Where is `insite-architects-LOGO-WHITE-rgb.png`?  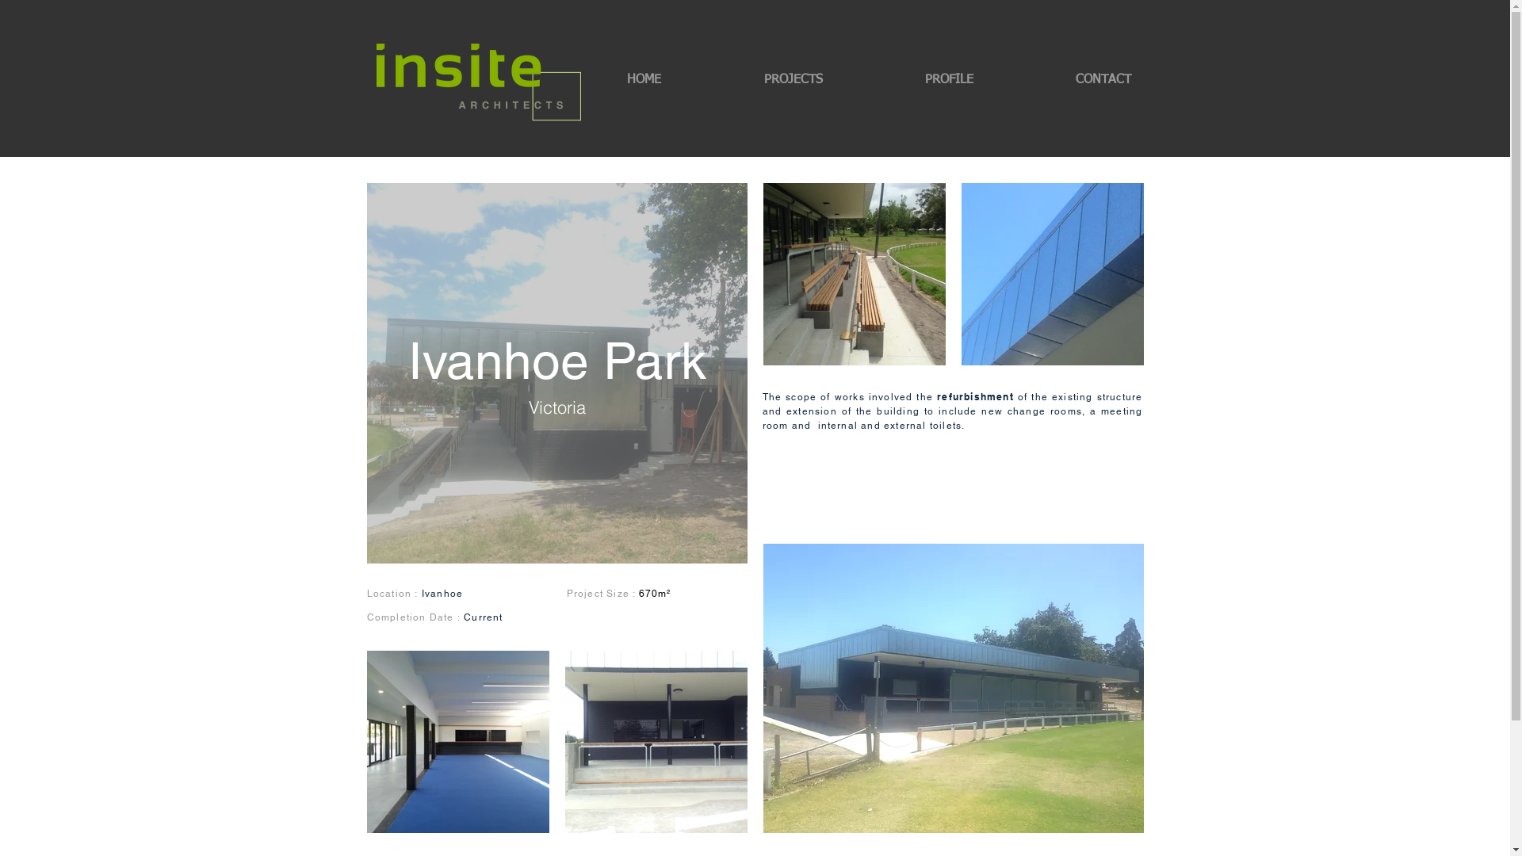 insite-architects-LOGO-WHITE-rgb.png is located at coordinates (478, 83).